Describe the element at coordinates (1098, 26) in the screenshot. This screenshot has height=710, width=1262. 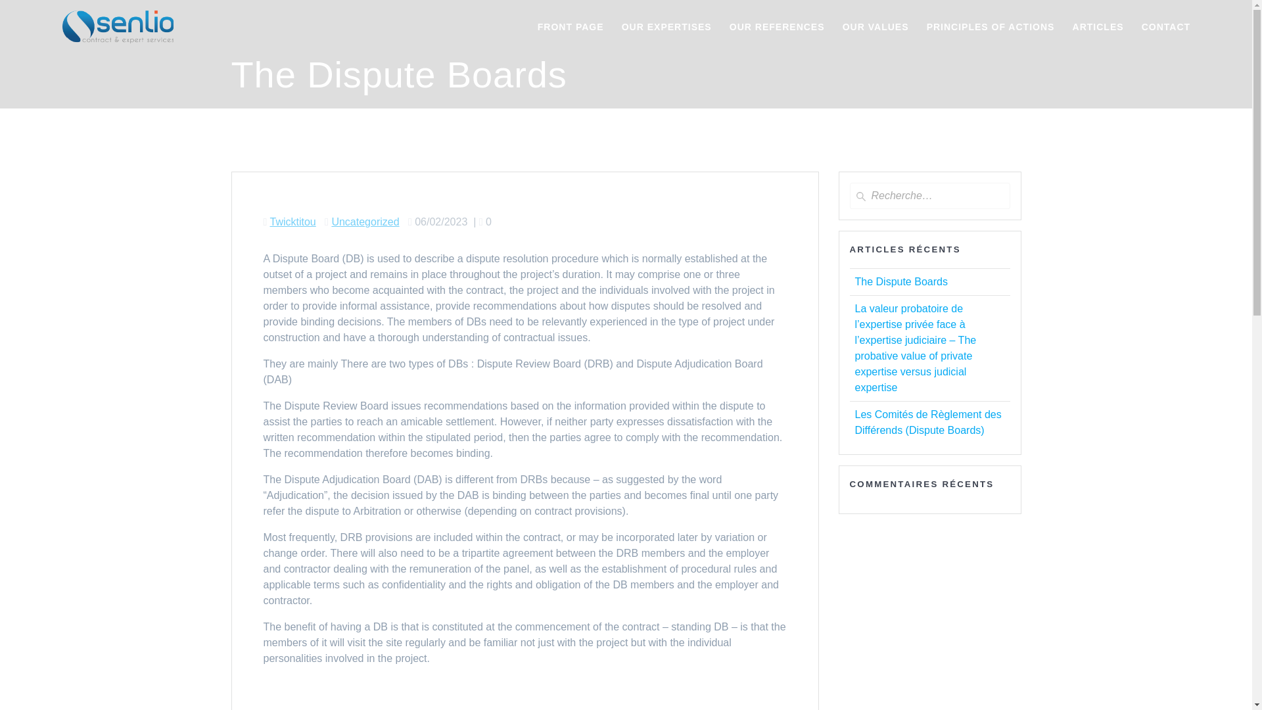
I see `ARTICLES` at that location.